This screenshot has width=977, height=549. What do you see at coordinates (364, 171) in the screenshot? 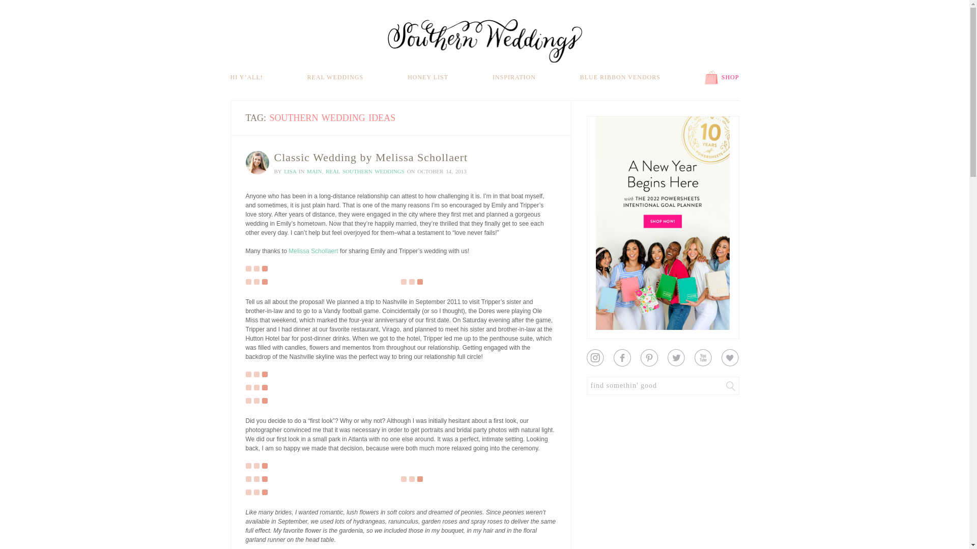
I see `REAL SOUTHERN WEDDINGS` at bounding box center [364, 171].